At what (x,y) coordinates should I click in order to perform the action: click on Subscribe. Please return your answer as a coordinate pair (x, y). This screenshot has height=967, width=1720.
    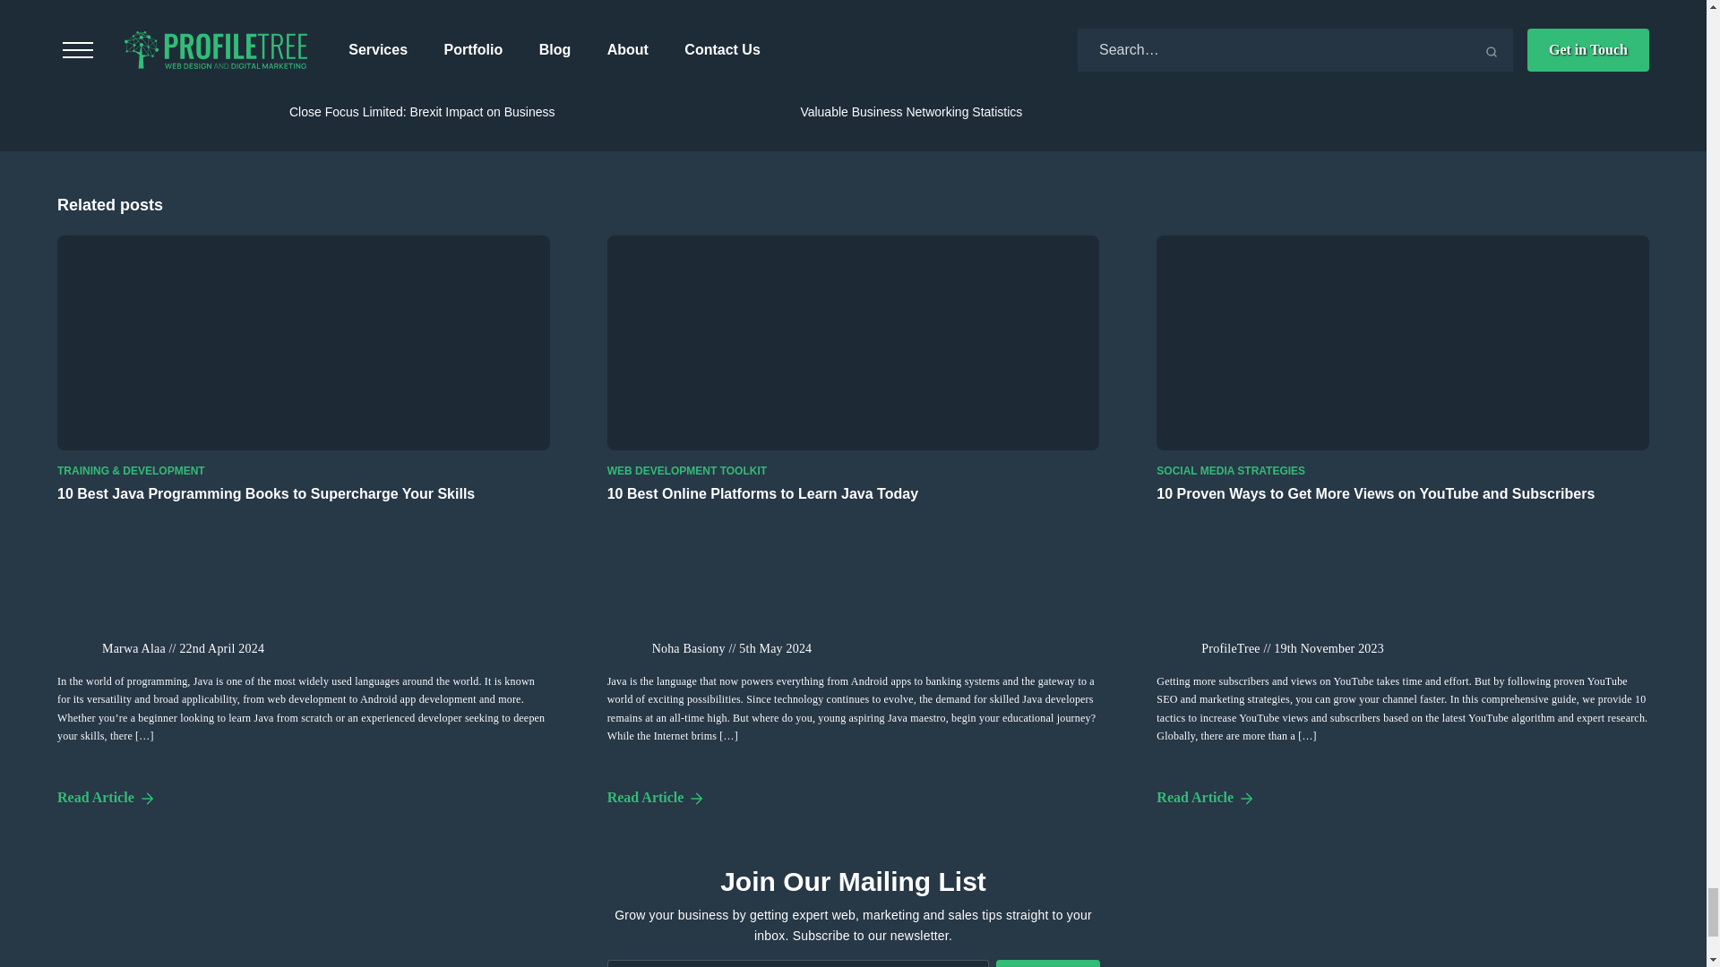
    Looking at the image, I should click on (1048, 963).